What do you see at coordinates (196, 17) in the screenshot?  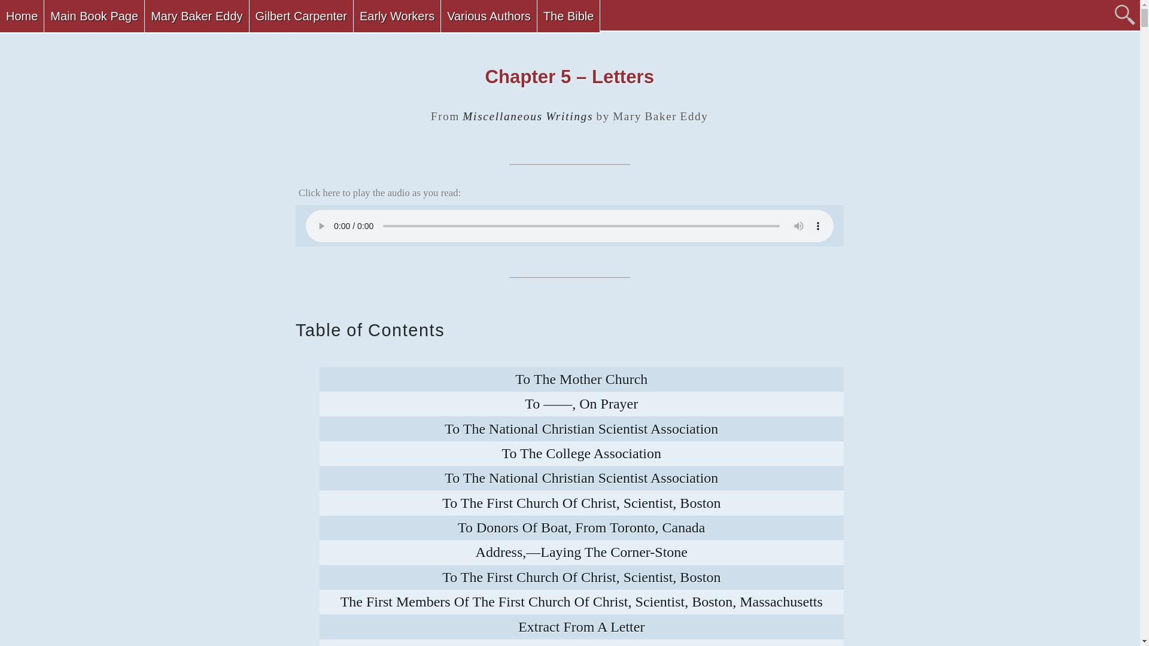 I see `Mary Baker Eddy` at bounding box center [196, 17].